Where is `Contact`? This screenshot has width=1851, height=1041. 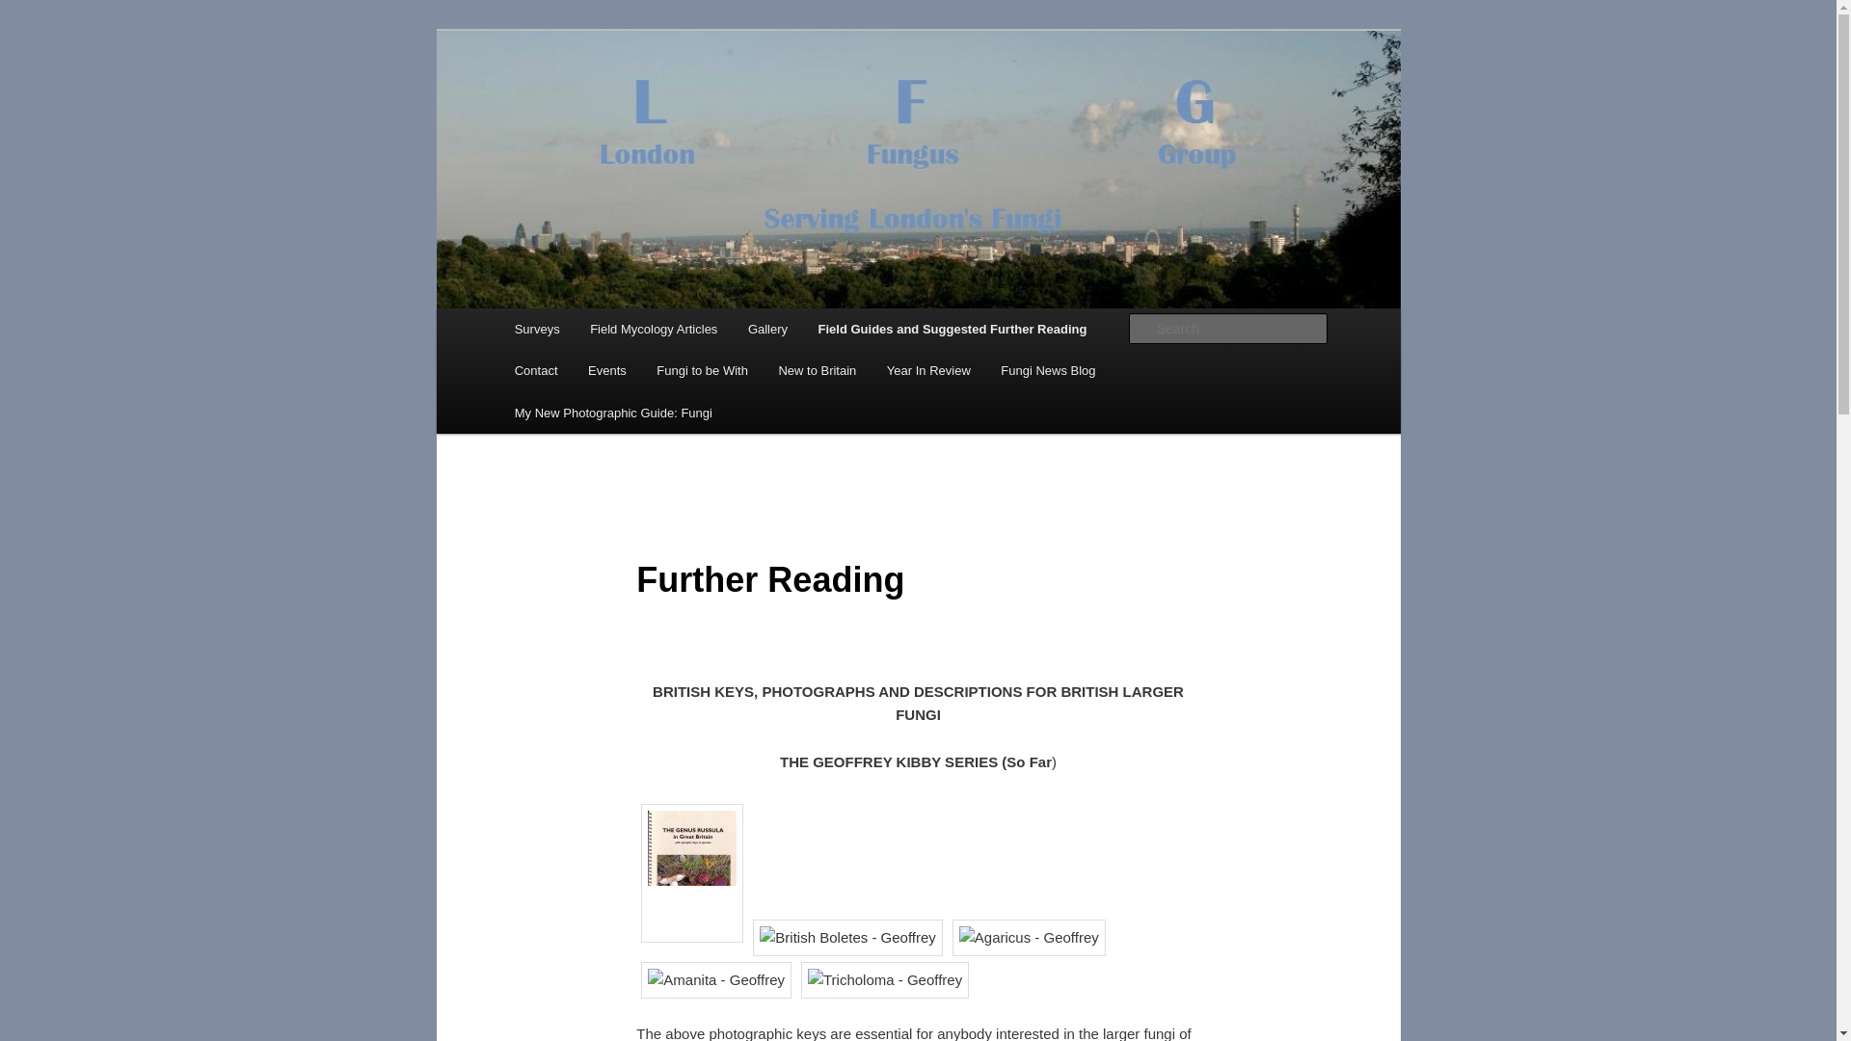
Contact is located at coordinates (536, 370).